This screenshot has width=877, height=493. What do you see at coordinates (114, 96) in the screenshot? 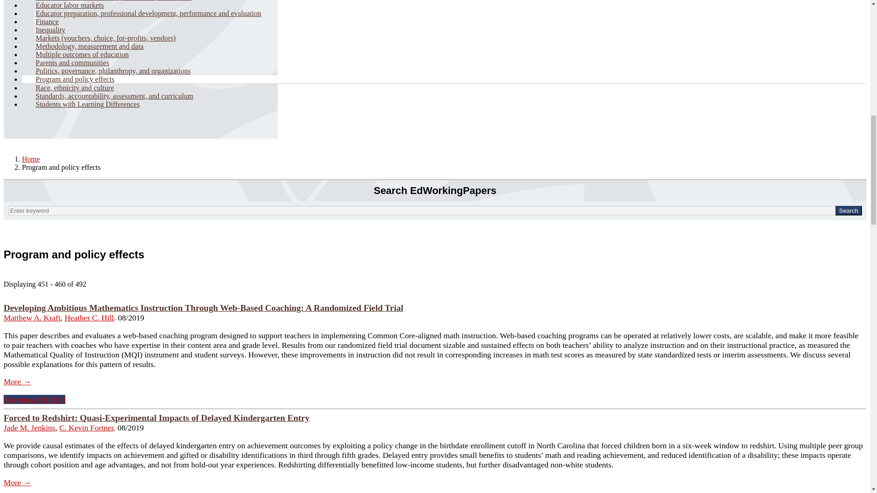
I see `Standards, accountability, assessment, and curriculum` at bounding box center [114, 96].